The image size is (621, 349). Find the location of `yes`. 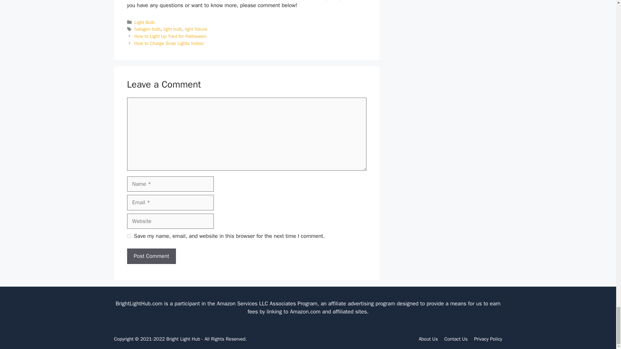

yes is located at coordinates (129, 236).